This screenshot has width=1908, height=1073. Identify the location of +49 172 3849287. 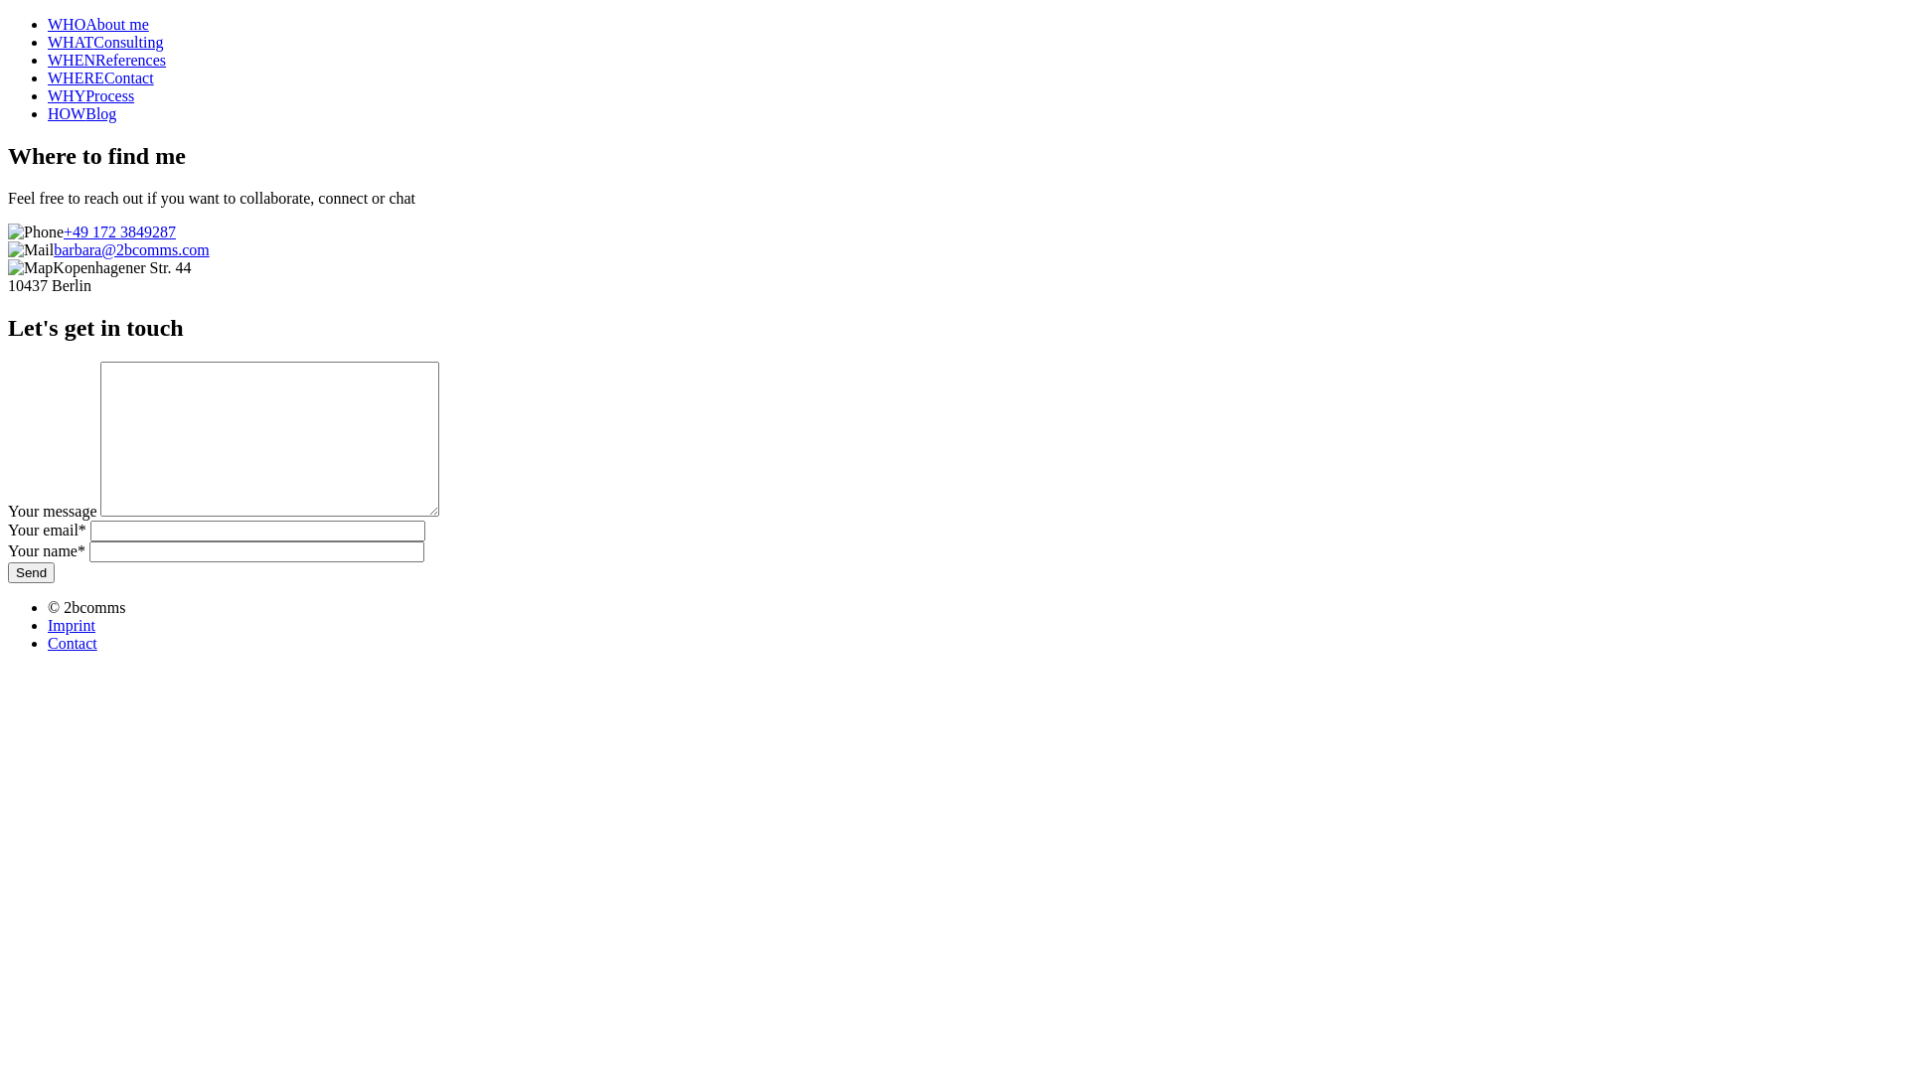
(119, 232).